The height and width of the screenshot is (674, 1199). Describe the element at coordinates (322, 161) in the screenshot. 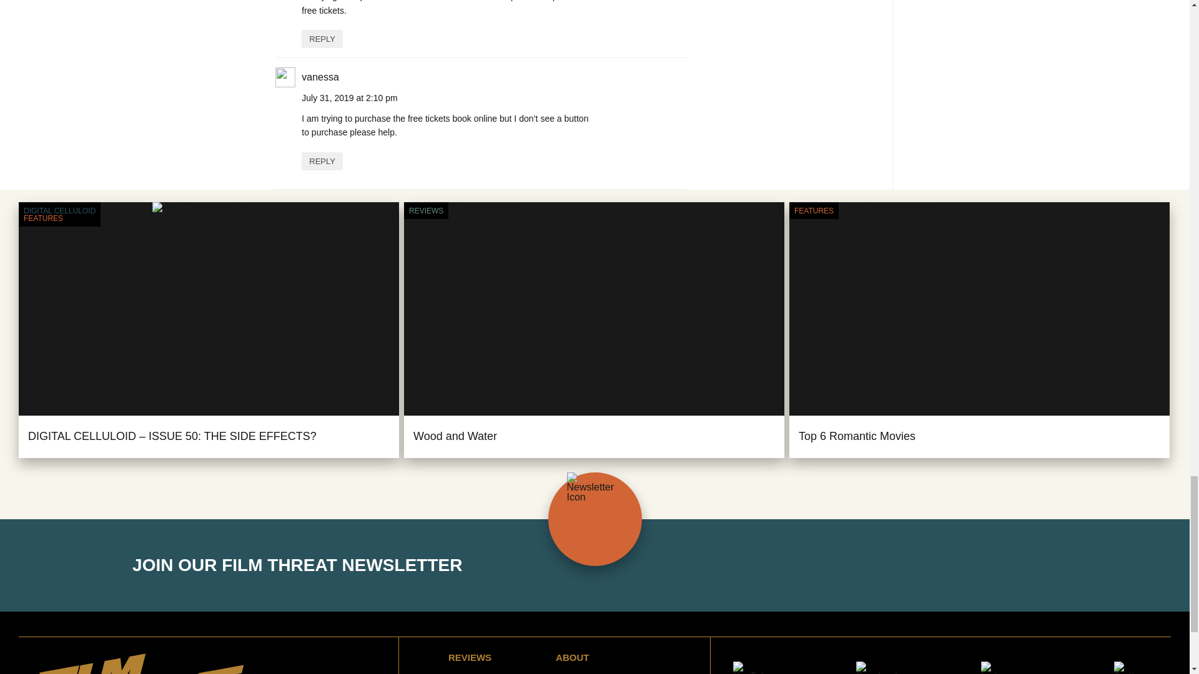

I see `REPLY` at that location.